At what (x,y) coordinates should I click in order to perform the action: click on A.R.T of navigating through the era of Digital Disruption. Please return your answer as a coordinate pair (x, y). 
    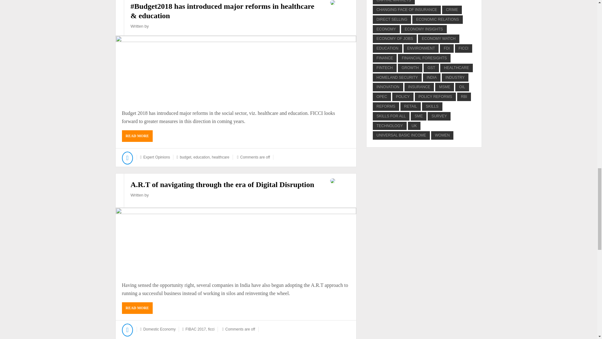
    Looking at the image, I should click on (222, 184).